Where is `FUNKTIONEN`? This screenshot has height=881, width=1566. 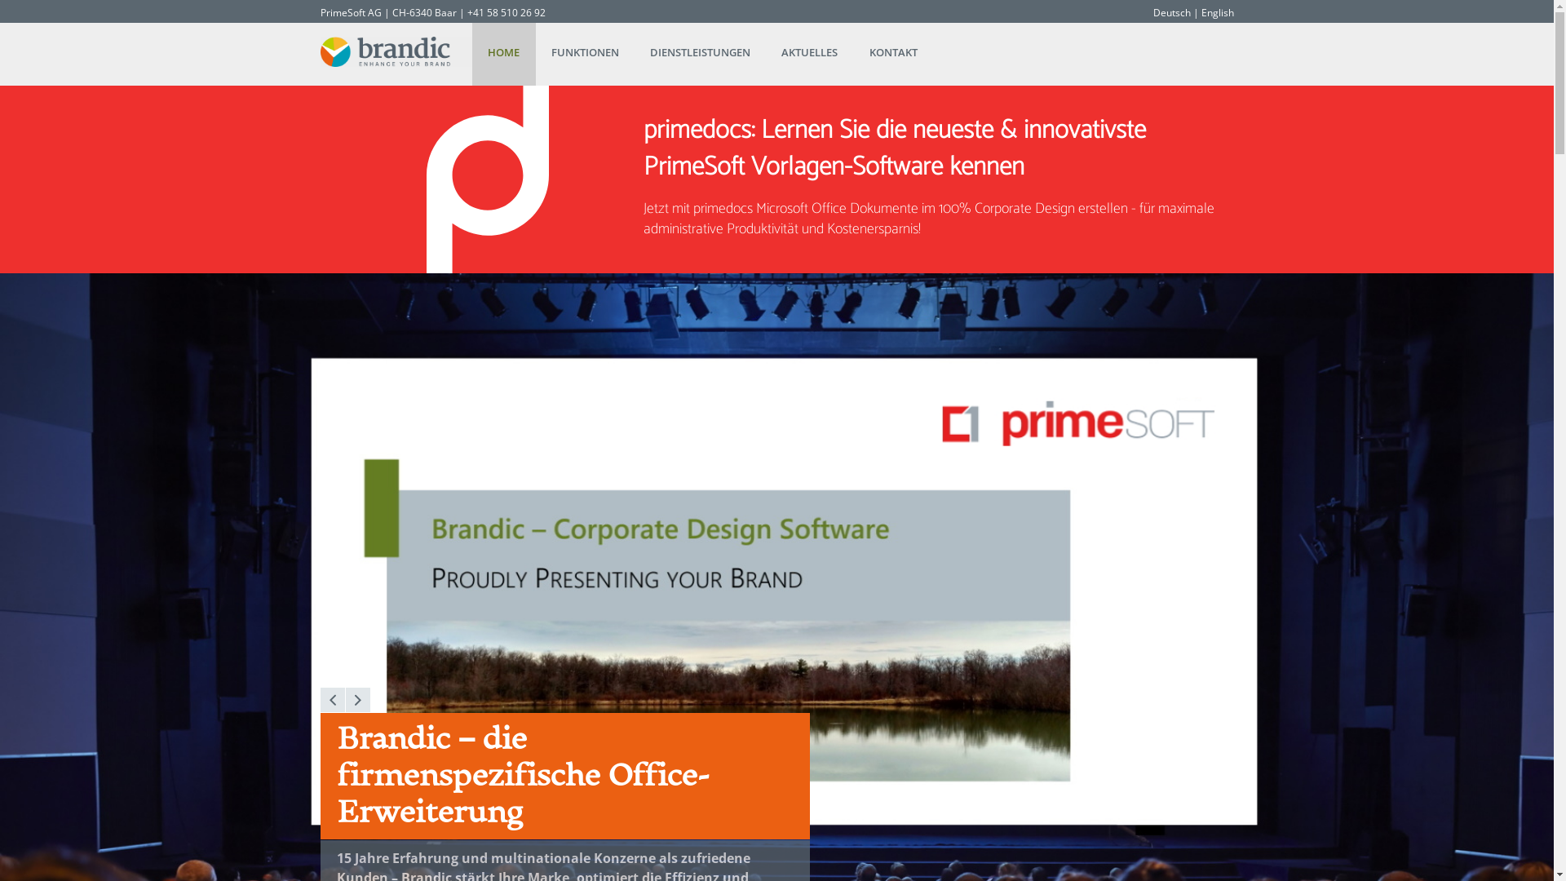 FUNKTIONEN is located at coordinates (586, 54).